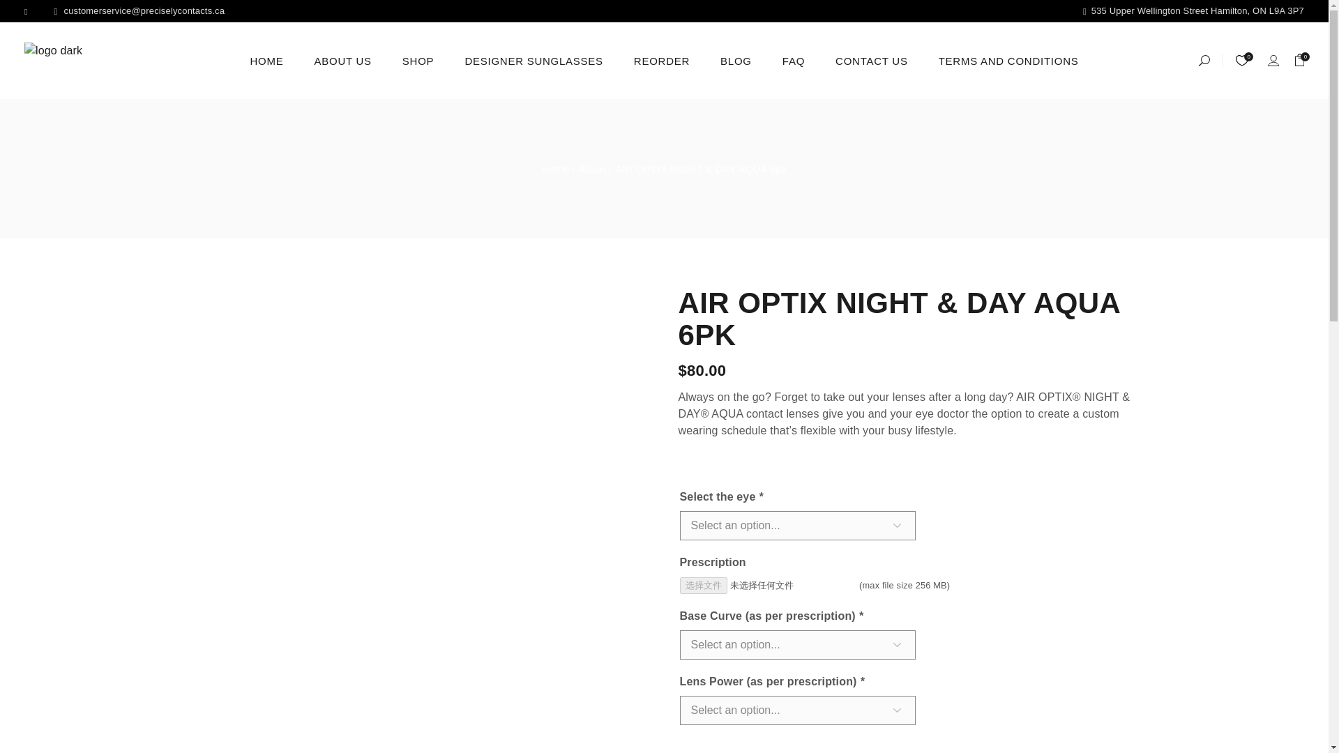  Describe the element at coordinates (1008, 60) in the screenshot. I see `TERMS AND CONDITIONS` at that location.